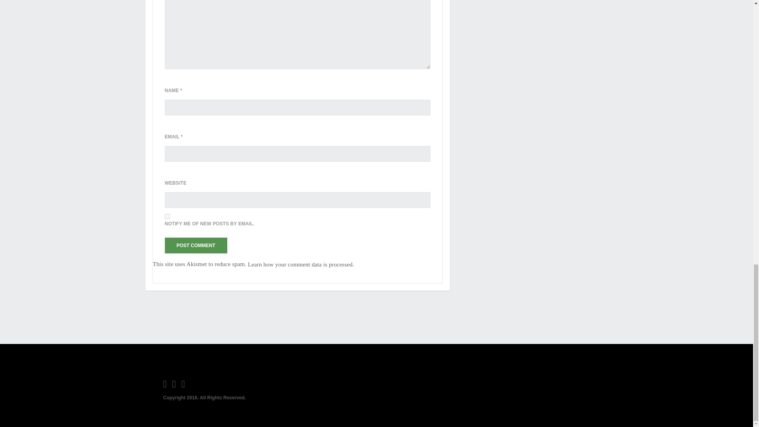 The width and height of the screenshot is (759, 427). What do you see at coordinates (196, 245) in the screenshot?
I see `Post Comment` at bounding box center [196, 245].